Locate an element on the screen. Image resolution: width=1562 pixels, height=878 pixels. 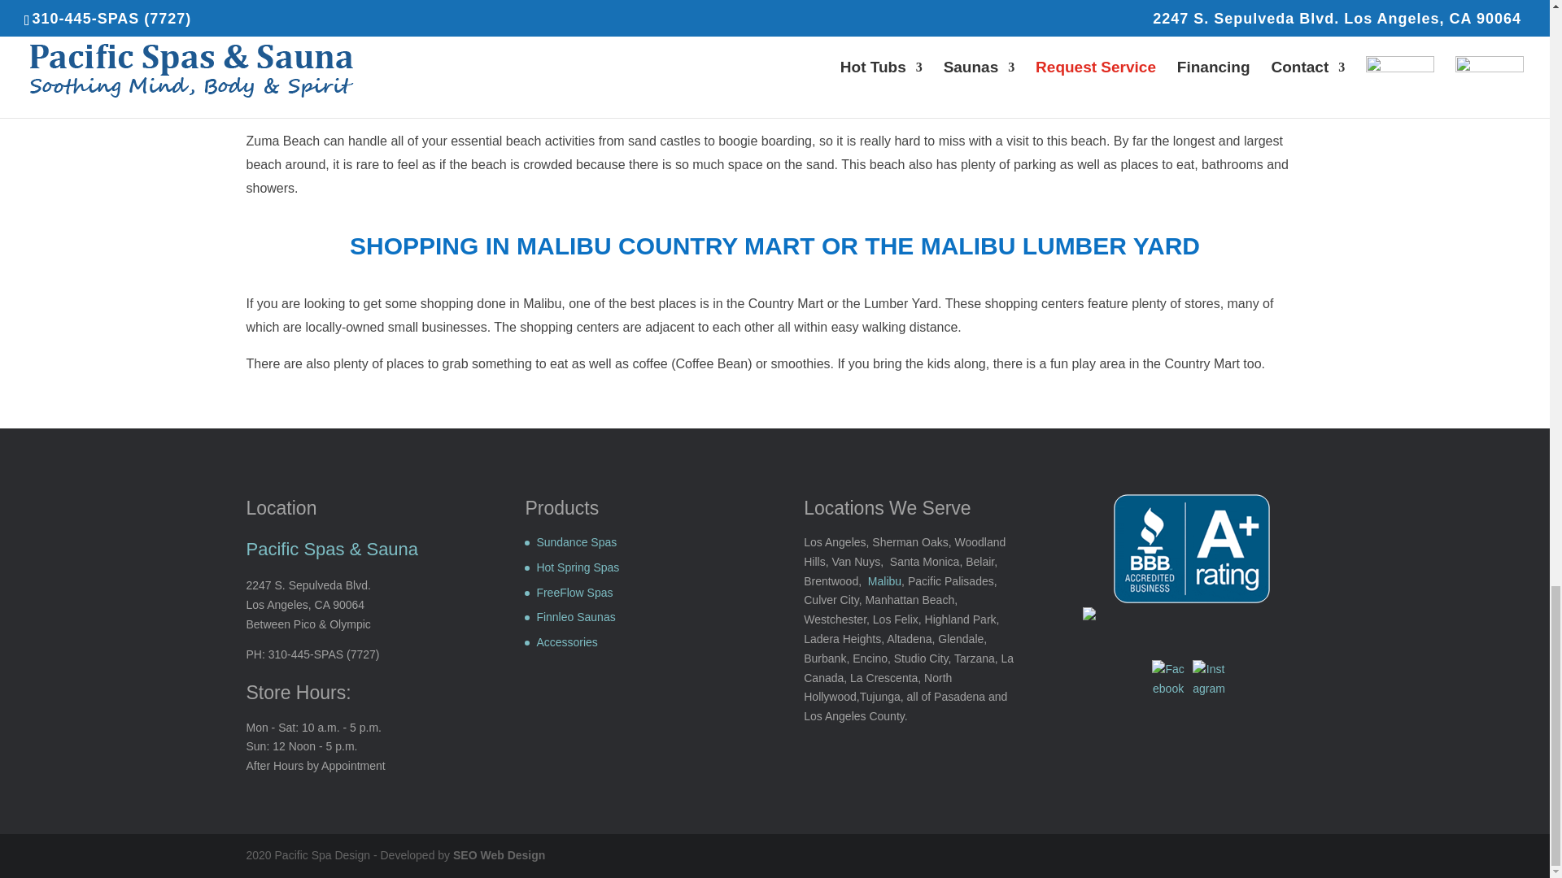
Sundance Spas is located at coordinates (576, 541).